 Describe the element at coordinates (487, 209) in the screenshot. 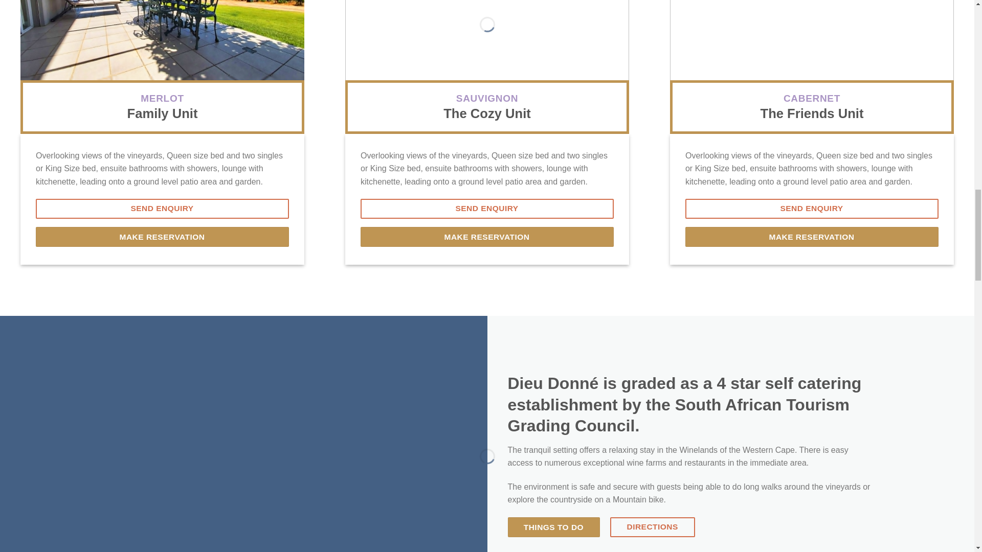

I see `SEND ENQUIRY` at that location.